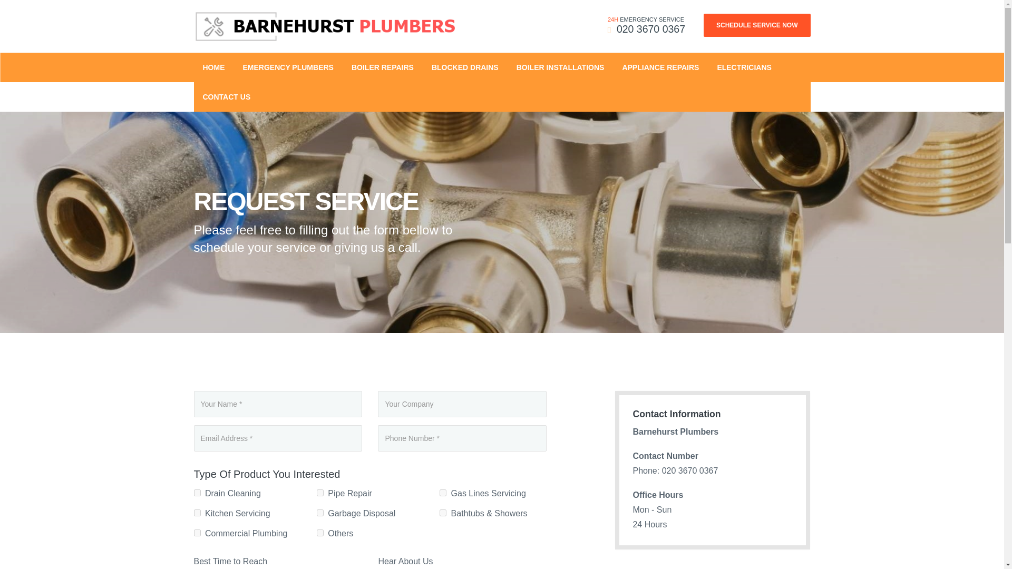 Image resolution: width=1012 pixels, height=569 pixels. I want to click on Commercial Plumbing, so click(197, 533).